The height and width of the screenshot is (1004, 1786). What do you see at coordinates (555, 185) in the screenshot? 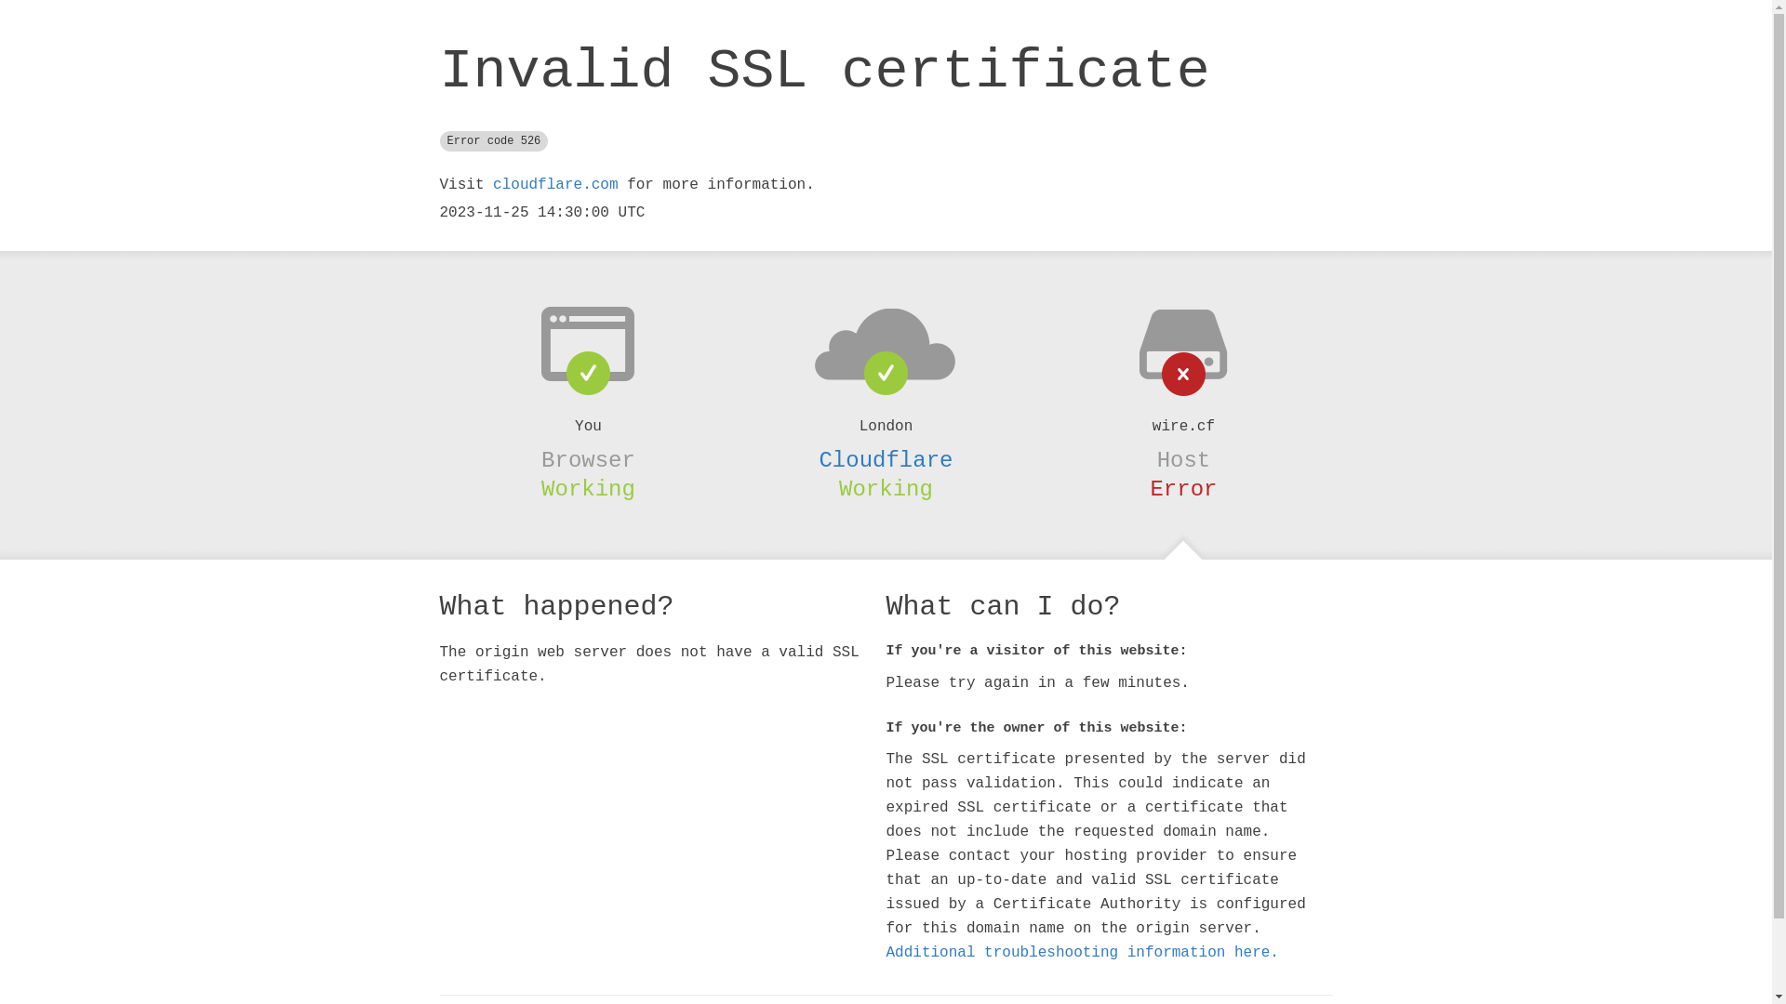
I see `cloudflare.com` at bounding box center [555, 185].